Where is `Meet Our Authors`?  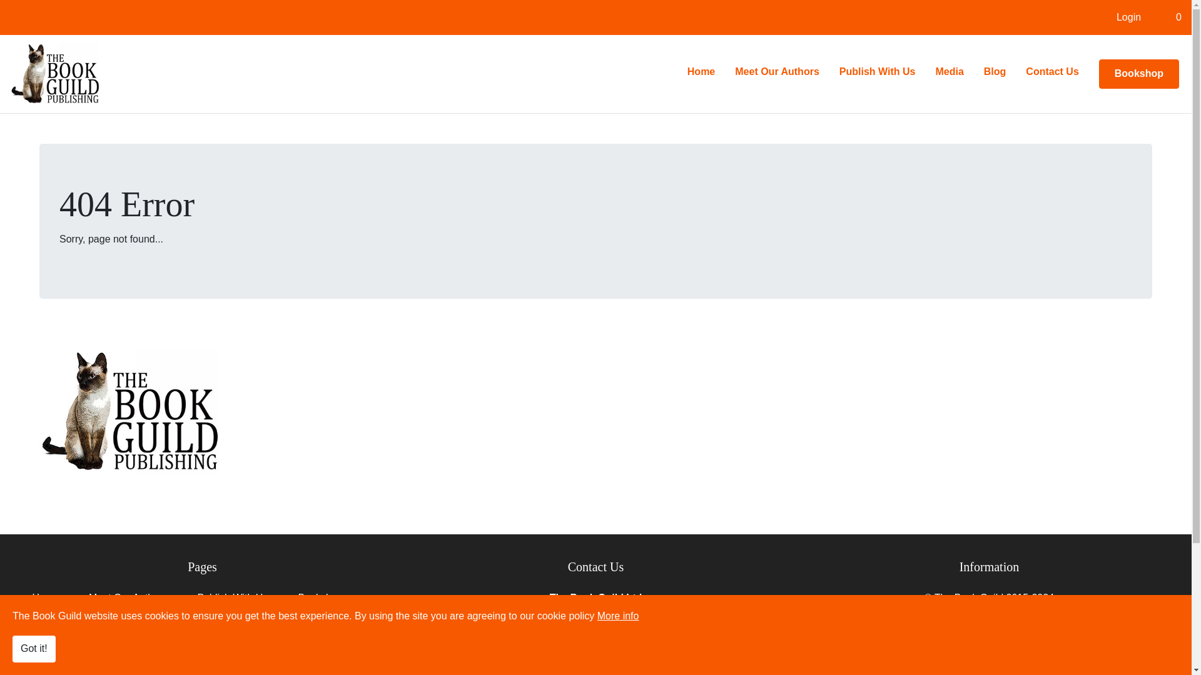 Meet Our Authors is located at coordinates (777, 72).